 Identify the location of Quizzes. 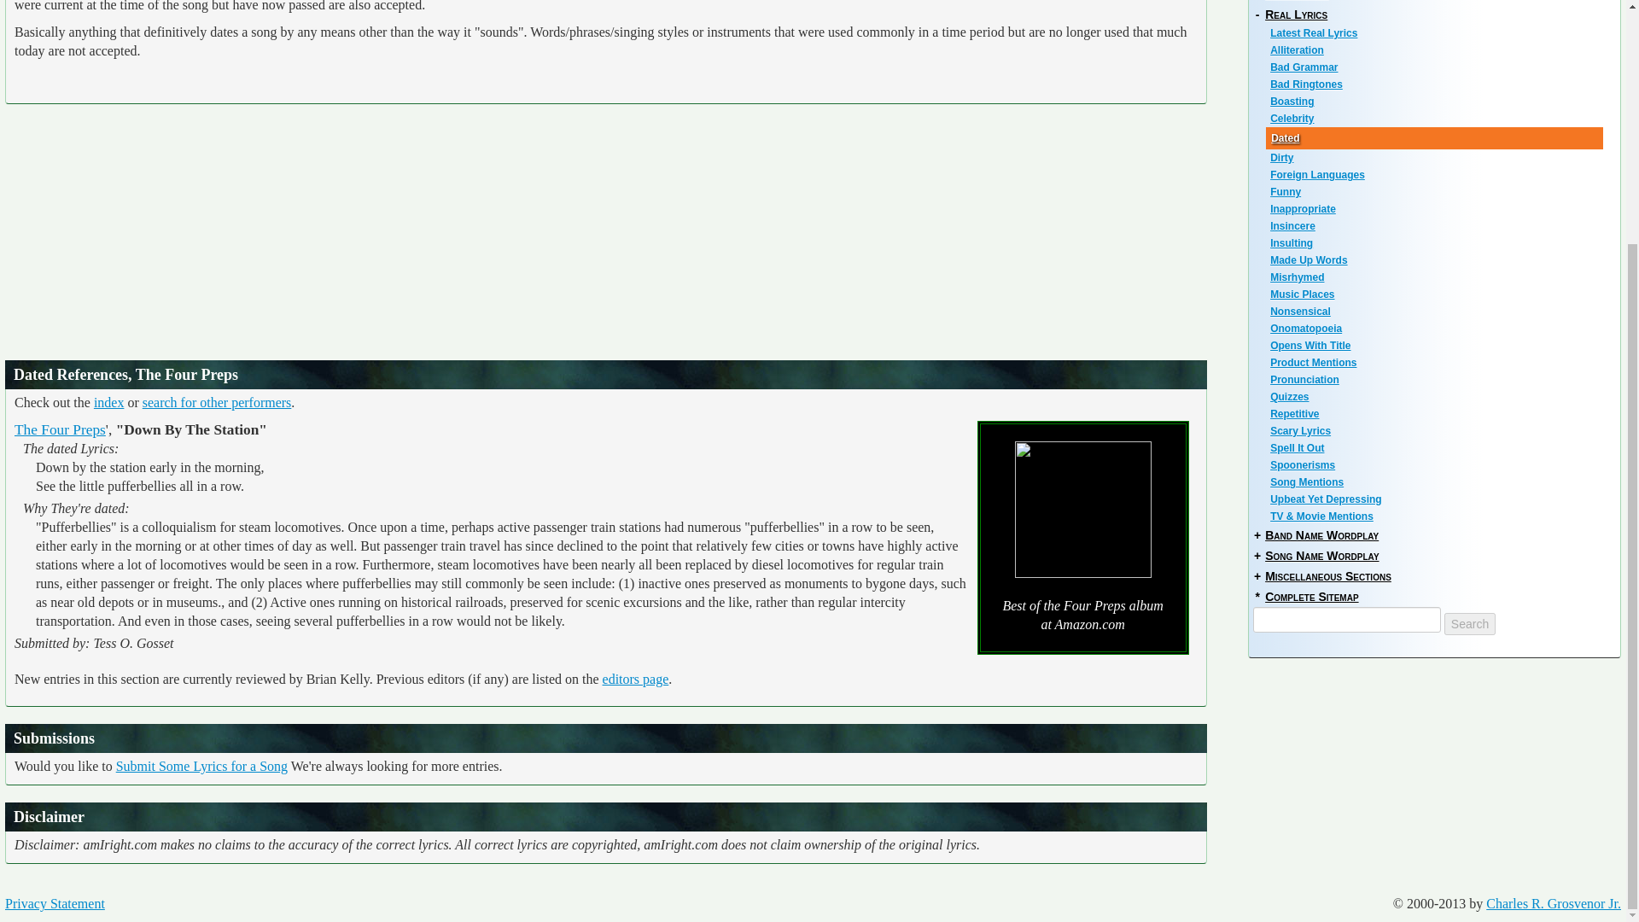
(1436, 396).